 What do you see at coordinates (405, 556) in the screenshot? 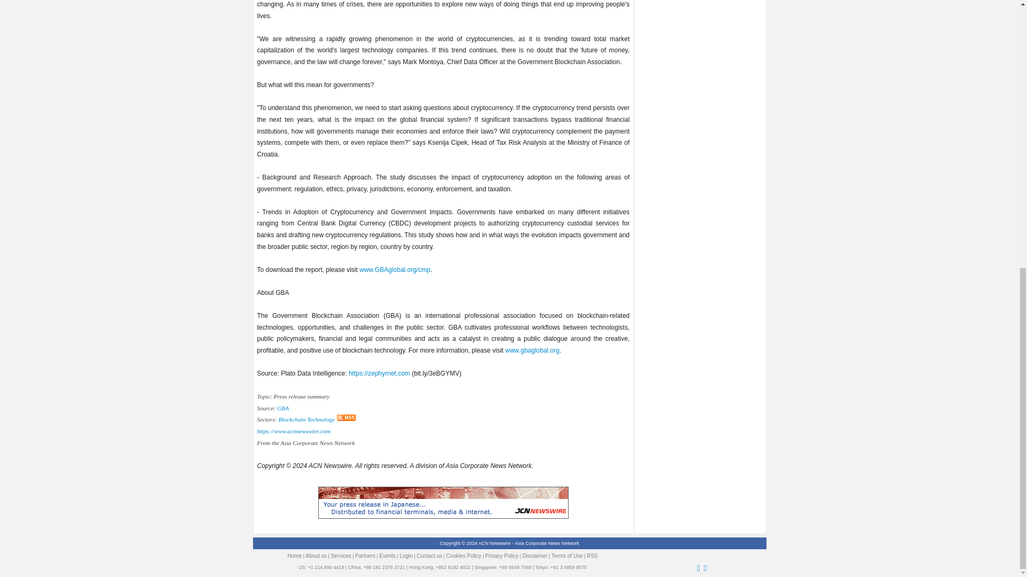
I see `Login` at bounding box center [405, 556].